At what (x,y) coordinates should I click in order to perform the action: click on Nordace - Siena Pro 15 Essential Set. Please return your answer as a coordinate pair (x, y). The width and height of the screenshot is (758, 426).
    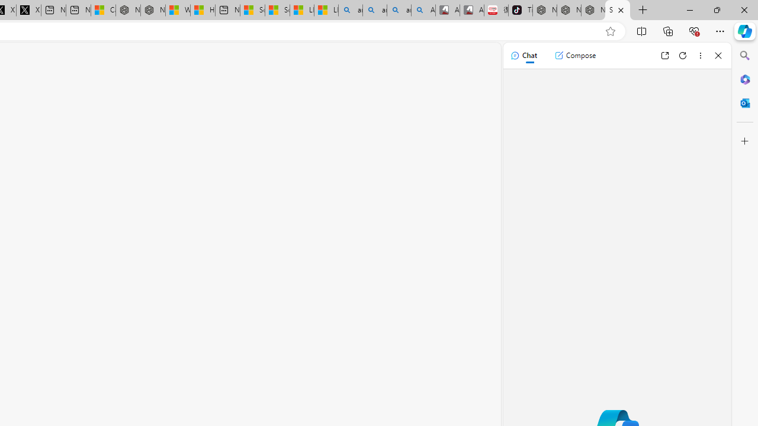
    Looking at the image, I should click on (593, 11).